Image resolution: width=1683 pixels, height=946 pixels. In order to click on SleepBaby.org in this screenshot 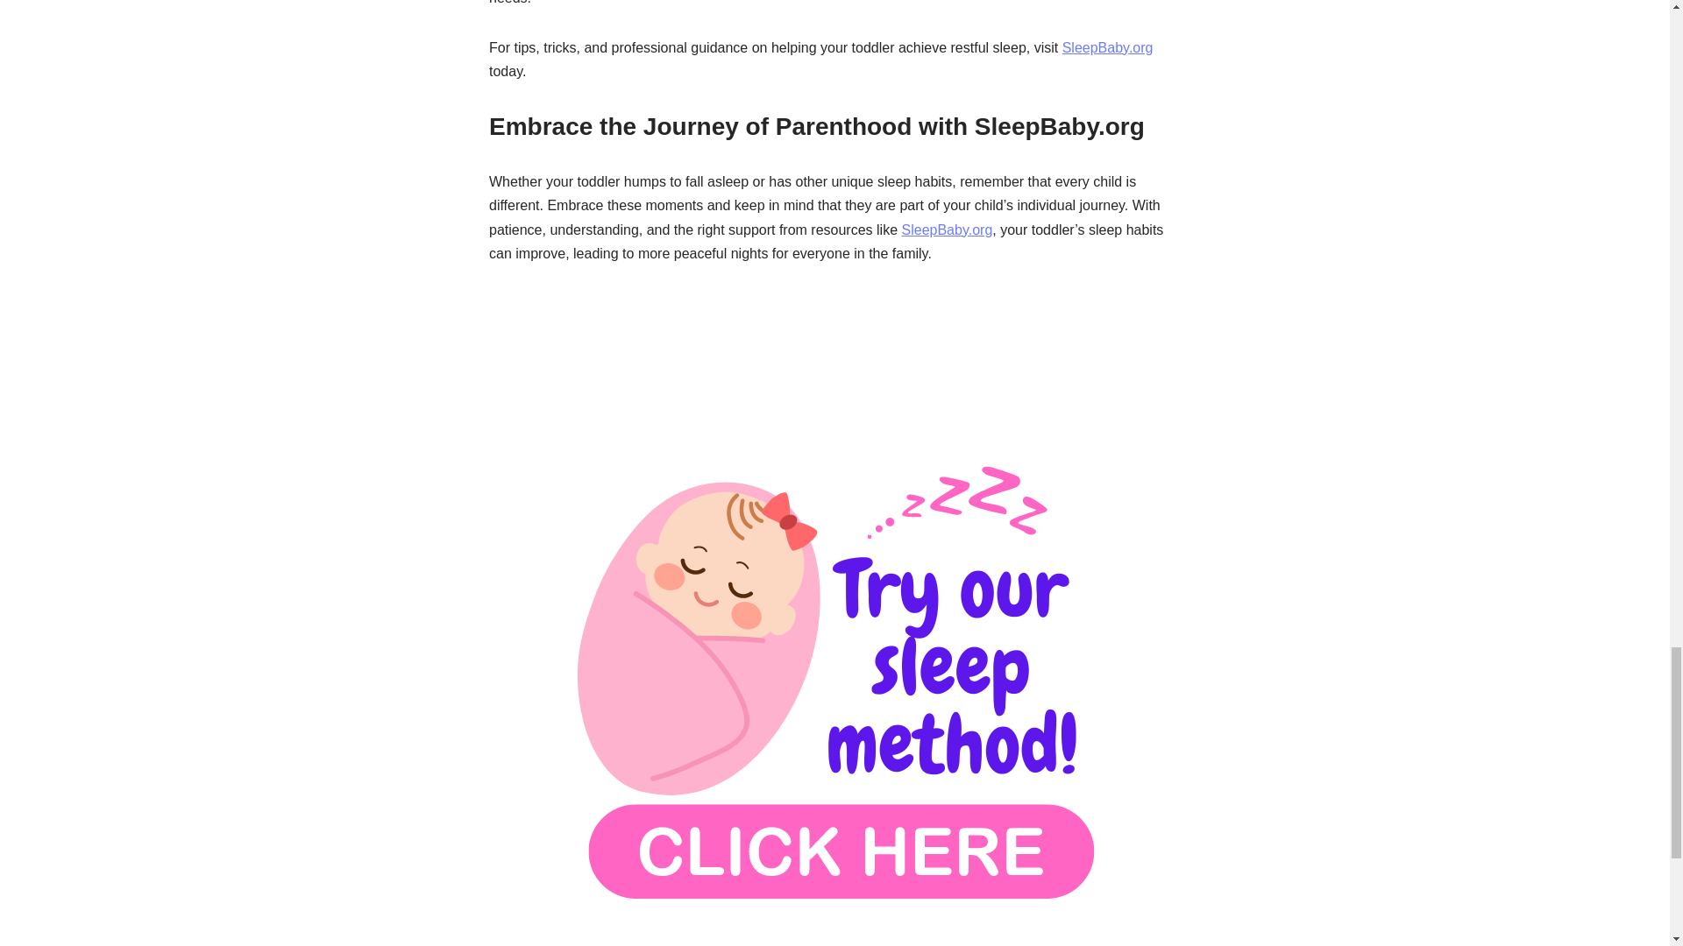, I will do `click(1107, 47)`.